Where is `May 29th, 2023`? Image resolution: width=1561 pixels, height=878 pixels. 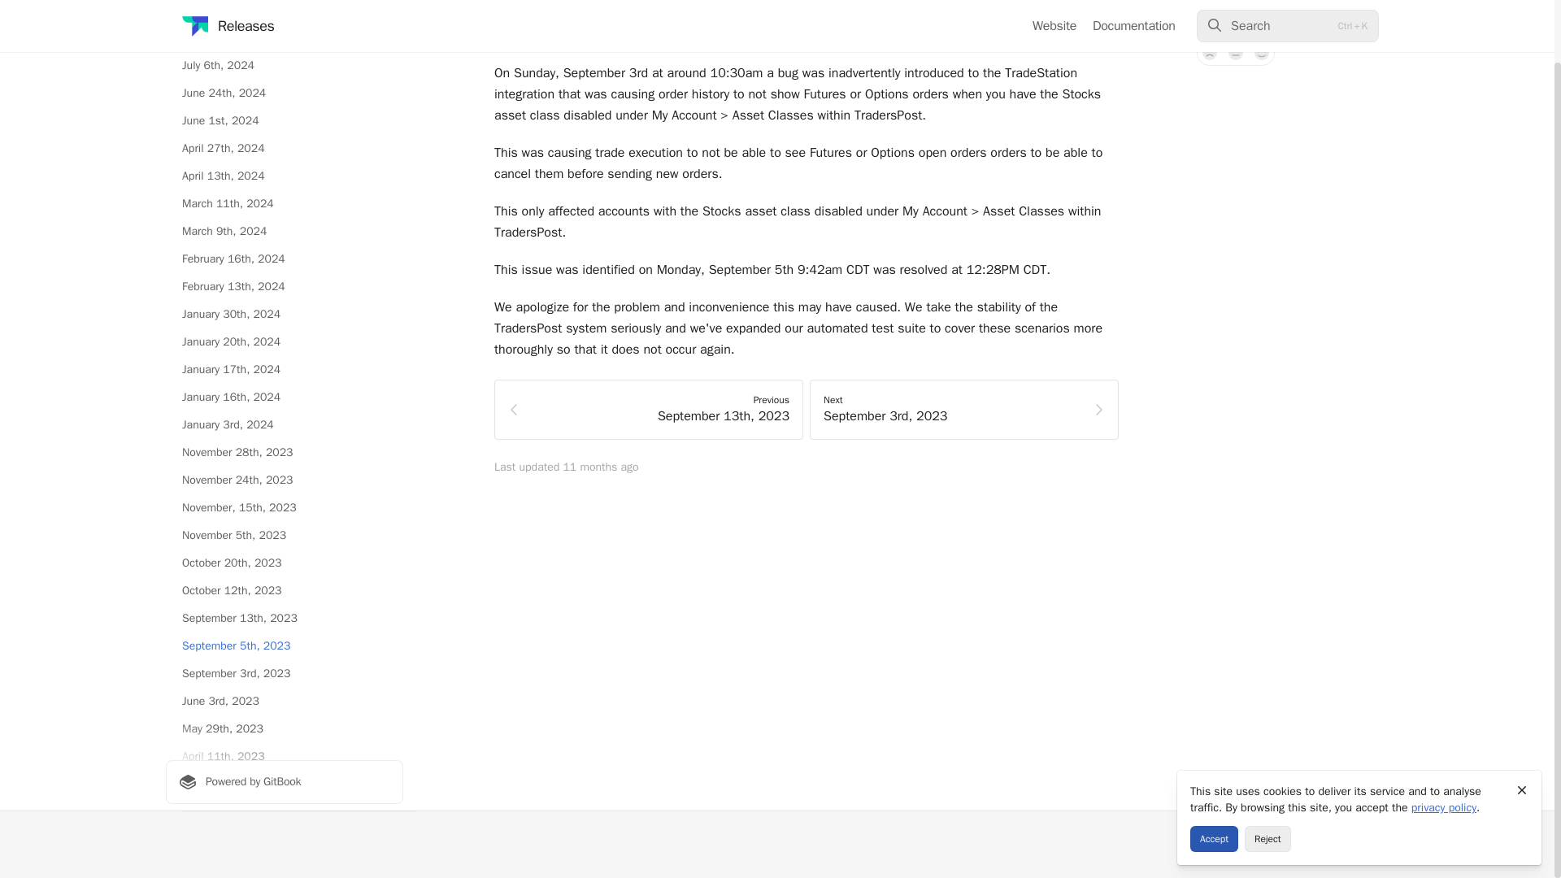
May 29th, 2023 is located at coordinates (284, 728).